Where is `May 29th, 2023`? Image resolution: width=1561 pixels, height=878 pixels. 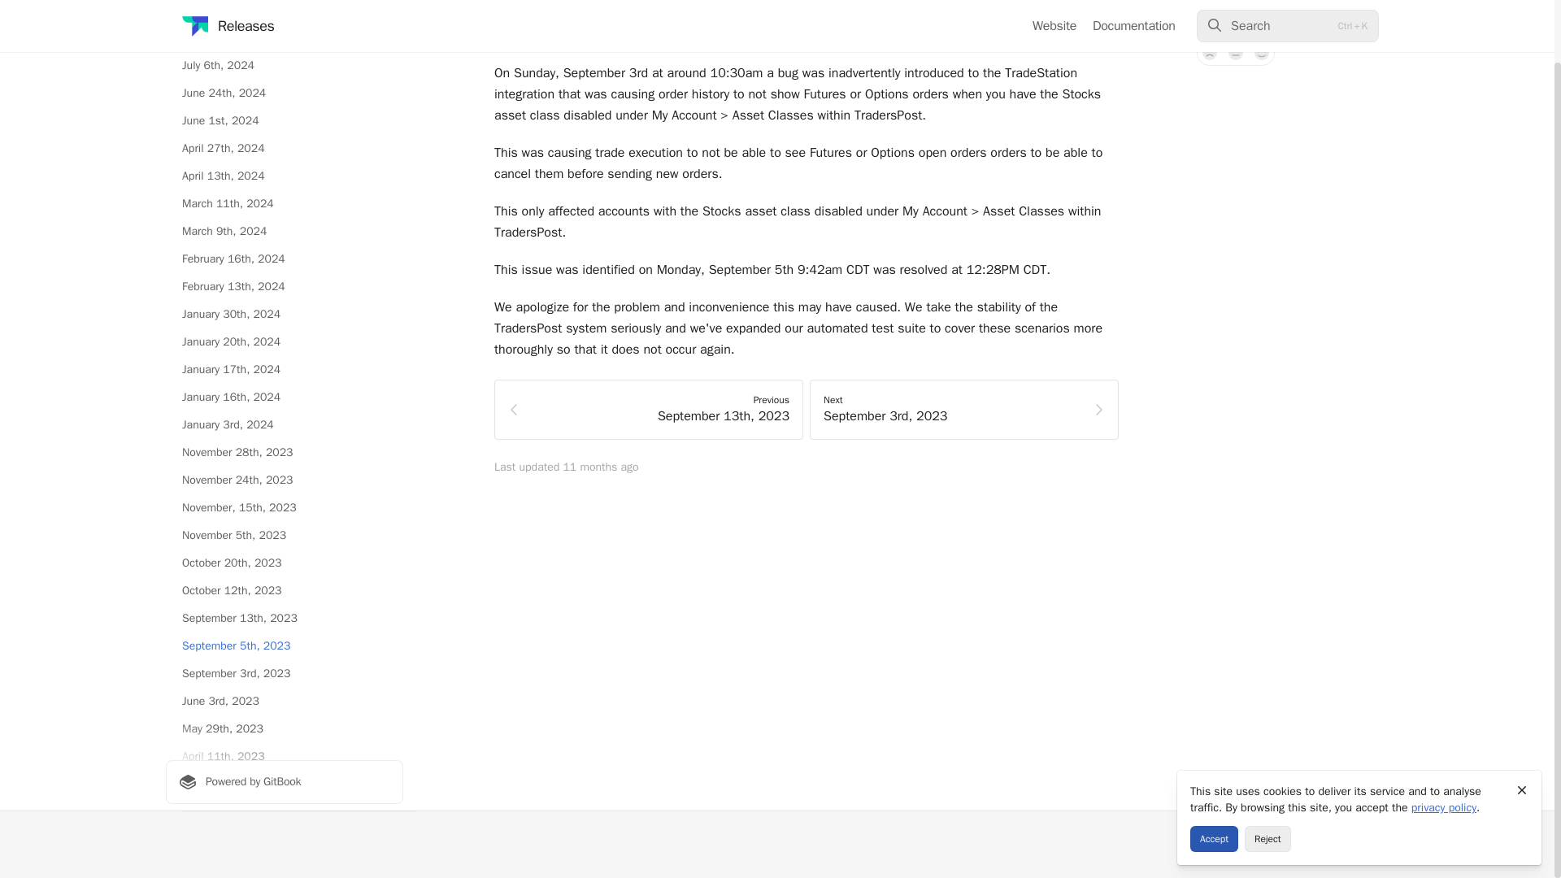
May 29th, 2023 is located at coordinates (284, 728).